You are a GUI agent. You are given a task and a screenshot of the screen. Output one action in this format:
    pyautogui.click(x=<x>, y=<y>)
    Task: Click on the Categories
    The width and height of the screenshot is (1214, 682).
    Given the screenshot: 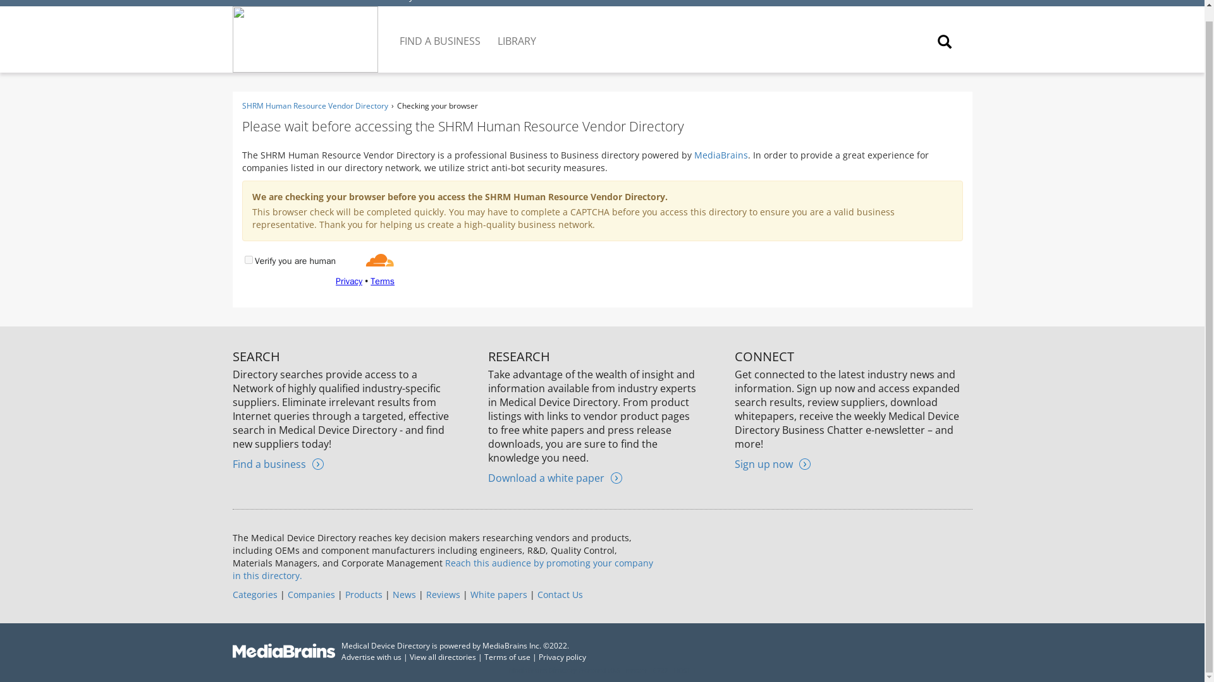 What is the action you would take?
    pyautogui.click(x=255, y=595)
    